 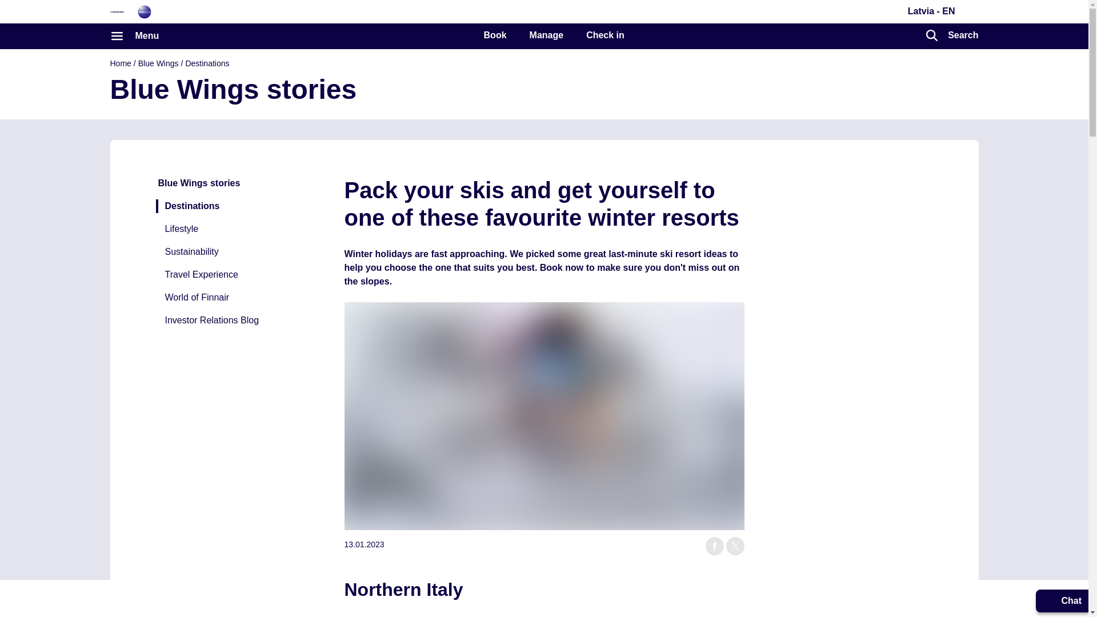 I want to click on Manage, so click(x=546, y=35).